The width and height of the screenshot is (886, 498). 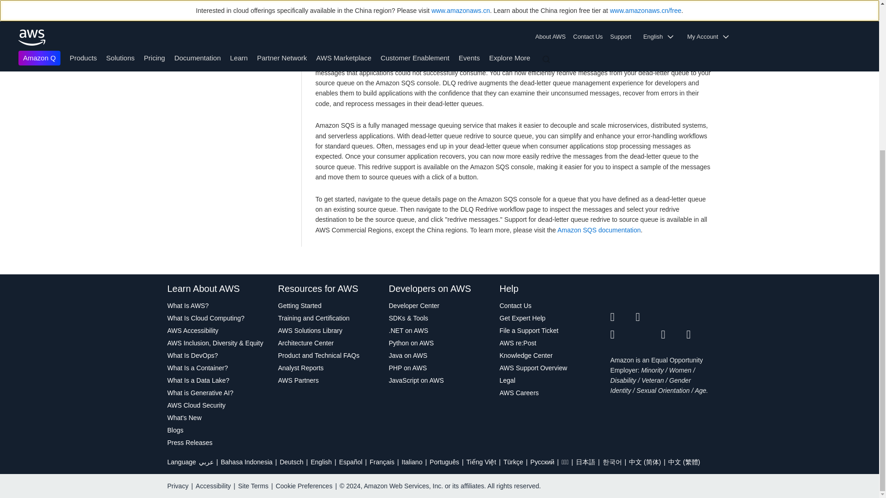 What do you see at coordinates (648, 334) in the screenshot?
I see `YouTube` at bounding box center [648, 334].